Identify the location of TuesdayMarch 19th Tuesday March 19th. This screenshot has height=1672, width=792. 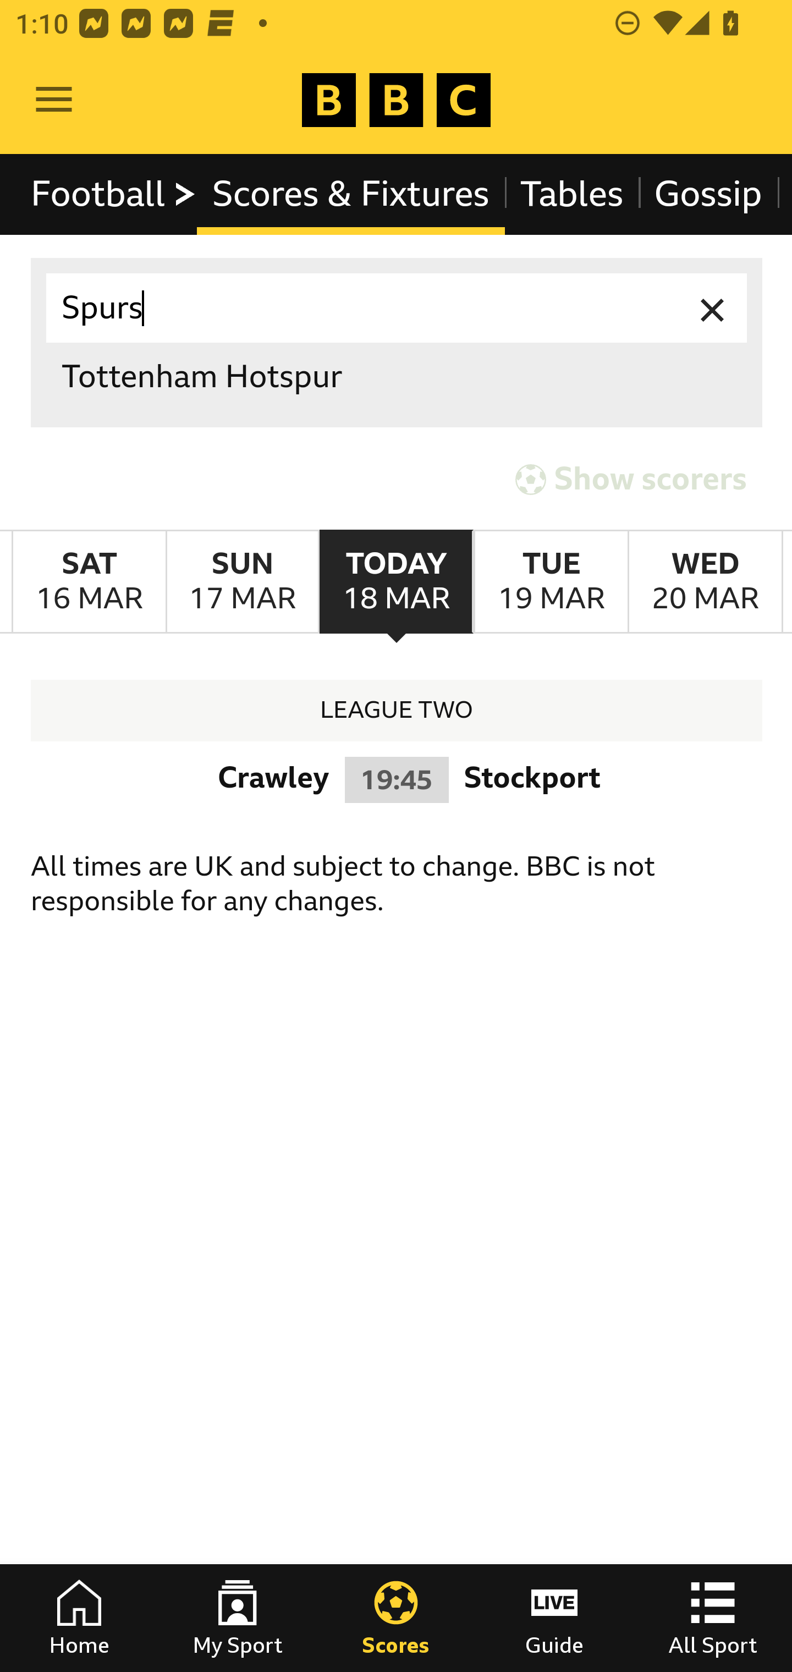
(550, 582).